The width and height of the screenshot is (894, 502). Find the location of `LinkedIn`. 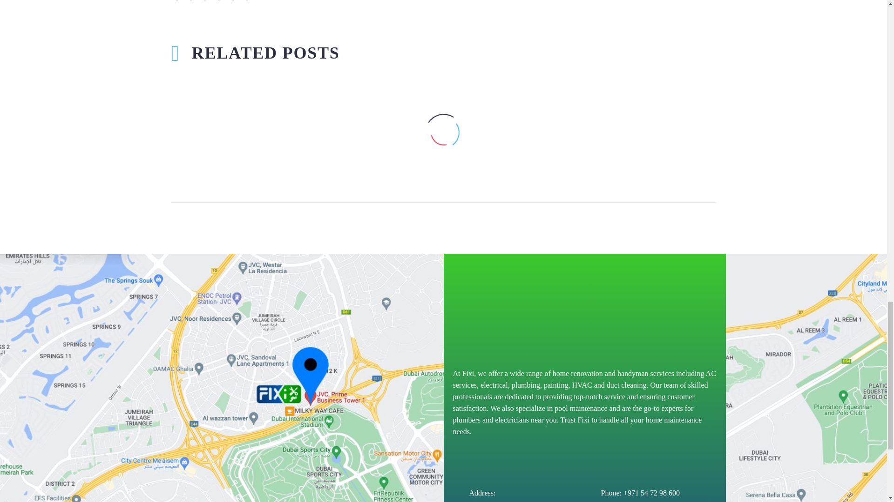

LinkedIn is located at coordinates (233, 1).